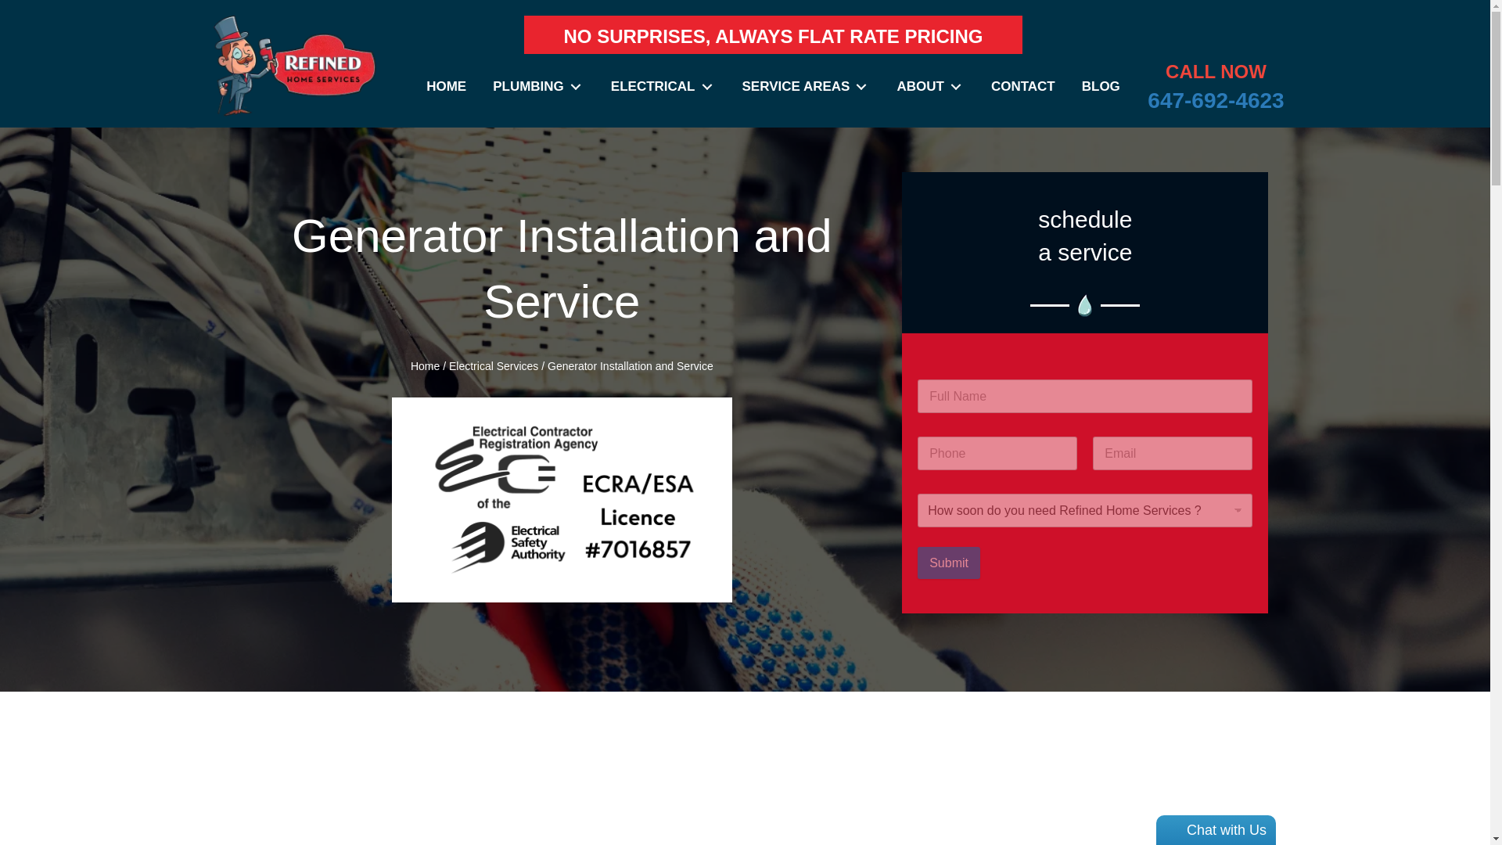 This screenshot has height=845, width=1502. Describe the element at coordinates (806, 86) in the screenshot. I see `SERVICE AREAS` at that location.